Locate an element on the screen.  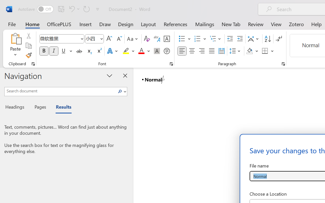
Character Shading is located at coordinates (157, 51).